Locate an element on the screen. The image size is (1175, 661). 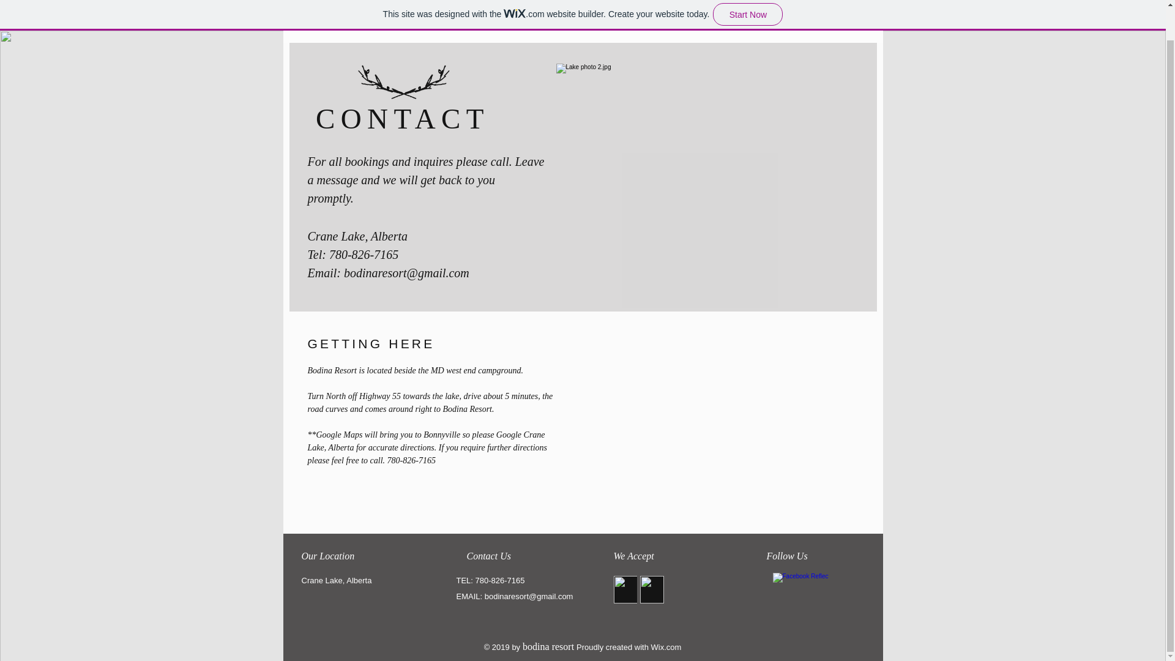
Wix.co is located at coordinates (662, 646).